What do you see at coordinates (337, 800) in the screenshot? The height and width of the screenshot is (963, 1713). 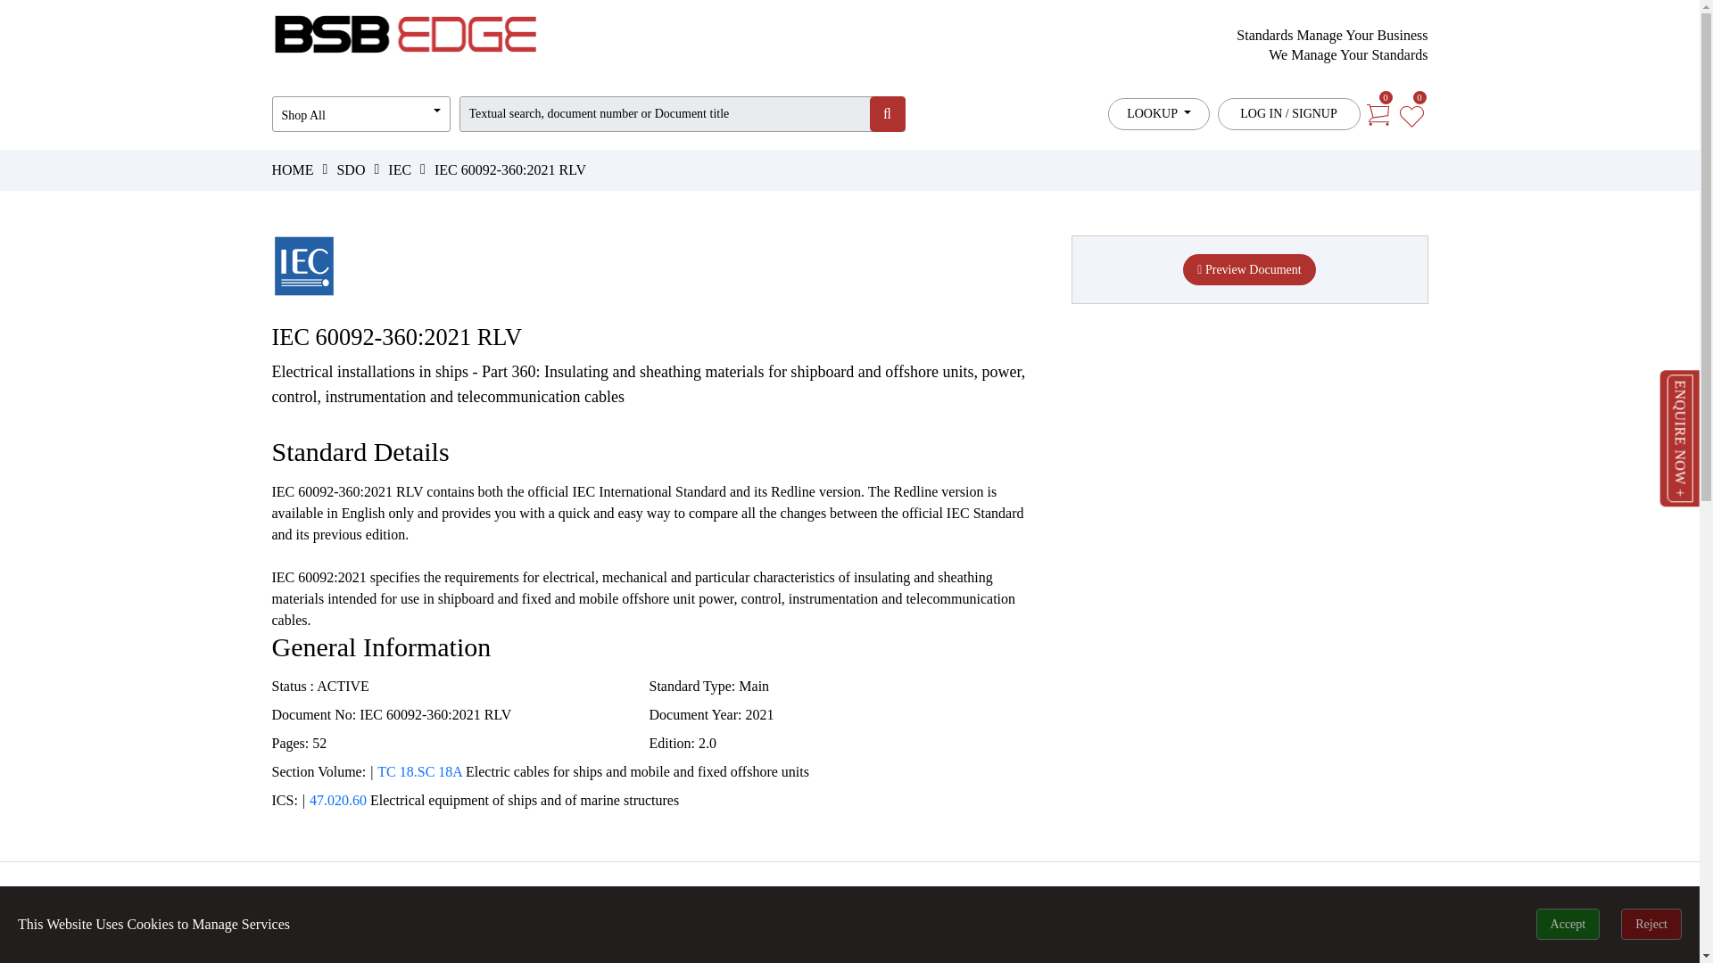 I see `47.020.60` at bounding box center [337, 800].